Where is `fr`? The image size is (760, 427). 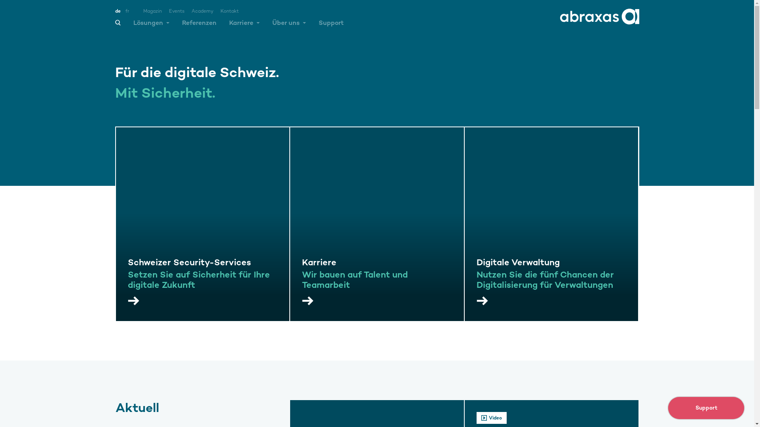 fr is located at coordinates (127, 11).